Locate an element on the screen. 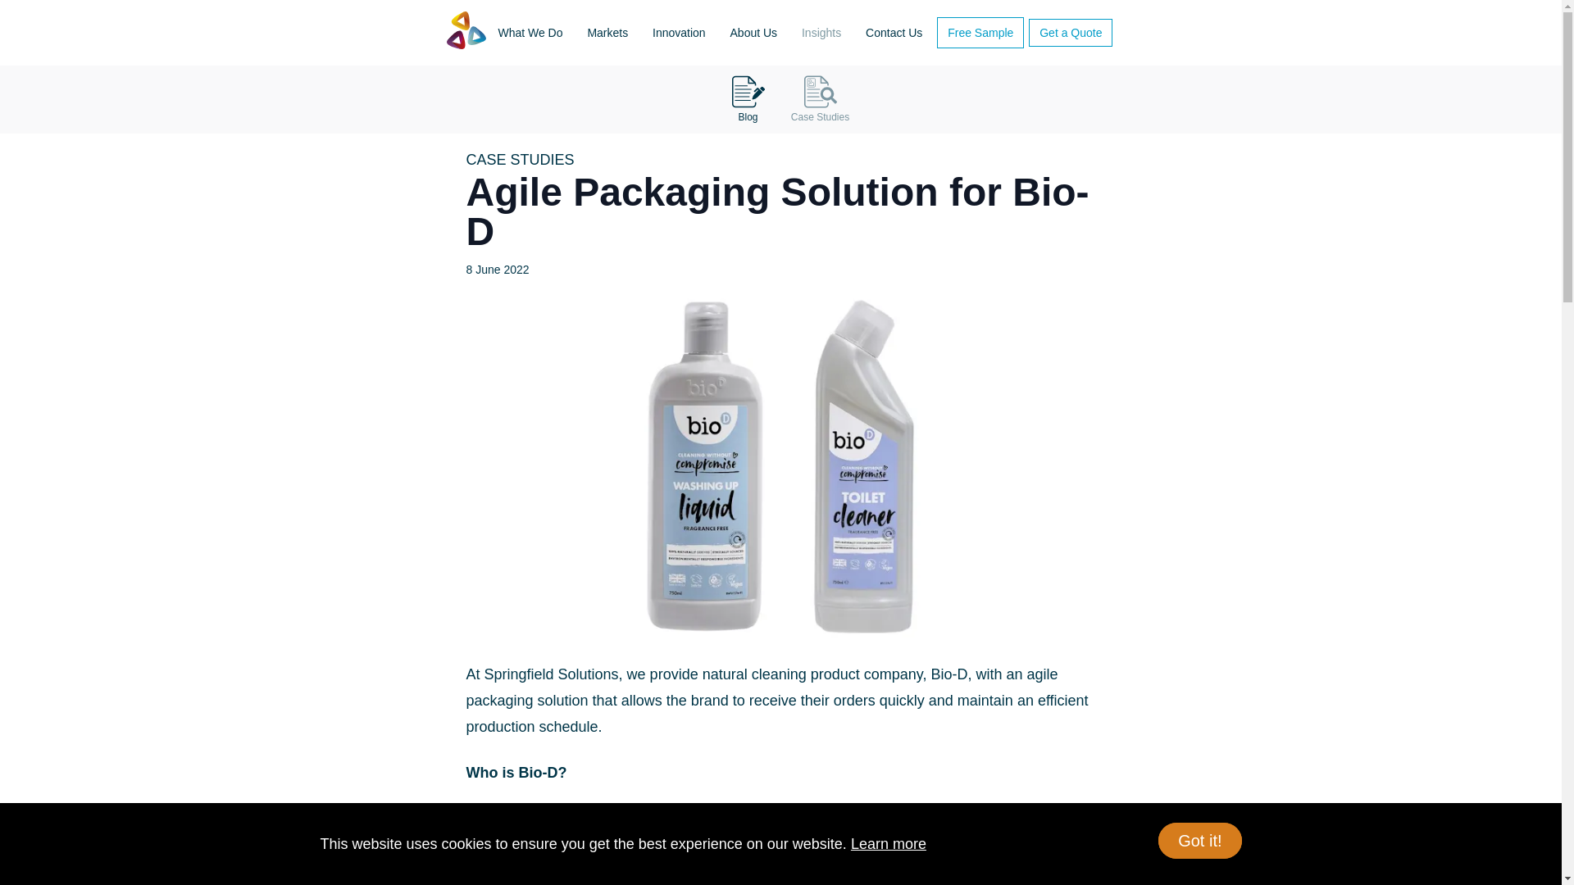 The image size is (1574, 885). Innovation is located at coordinates (679, 33).